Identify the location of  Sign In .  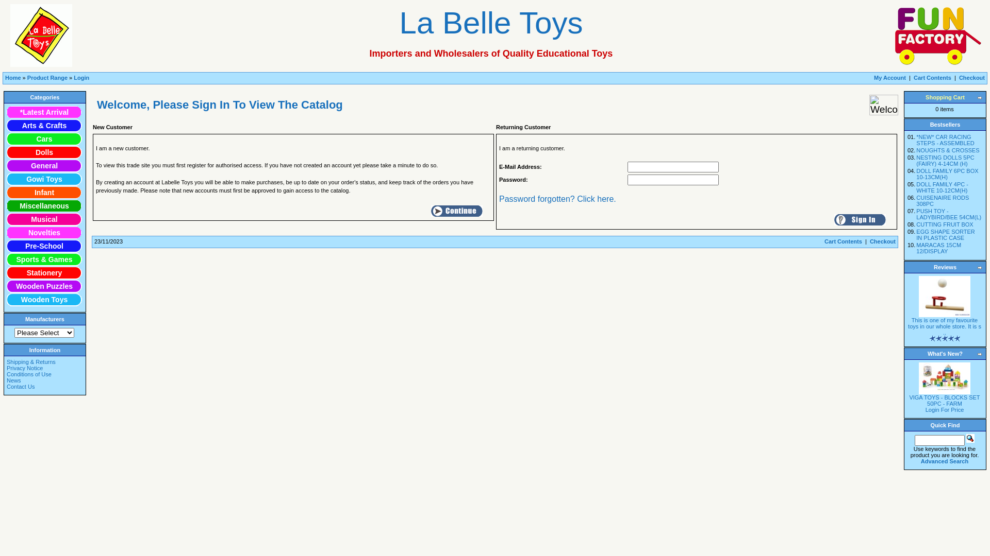
(860, 220).